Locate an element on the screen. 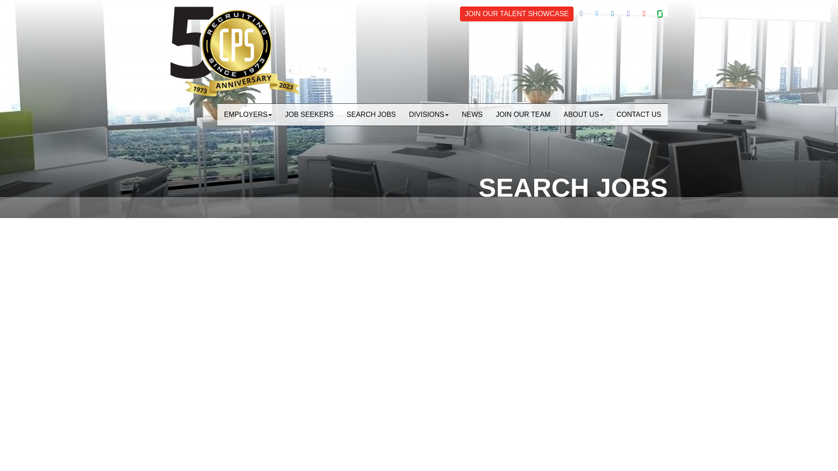  CONTACT US is located at coordinates (638, 39).